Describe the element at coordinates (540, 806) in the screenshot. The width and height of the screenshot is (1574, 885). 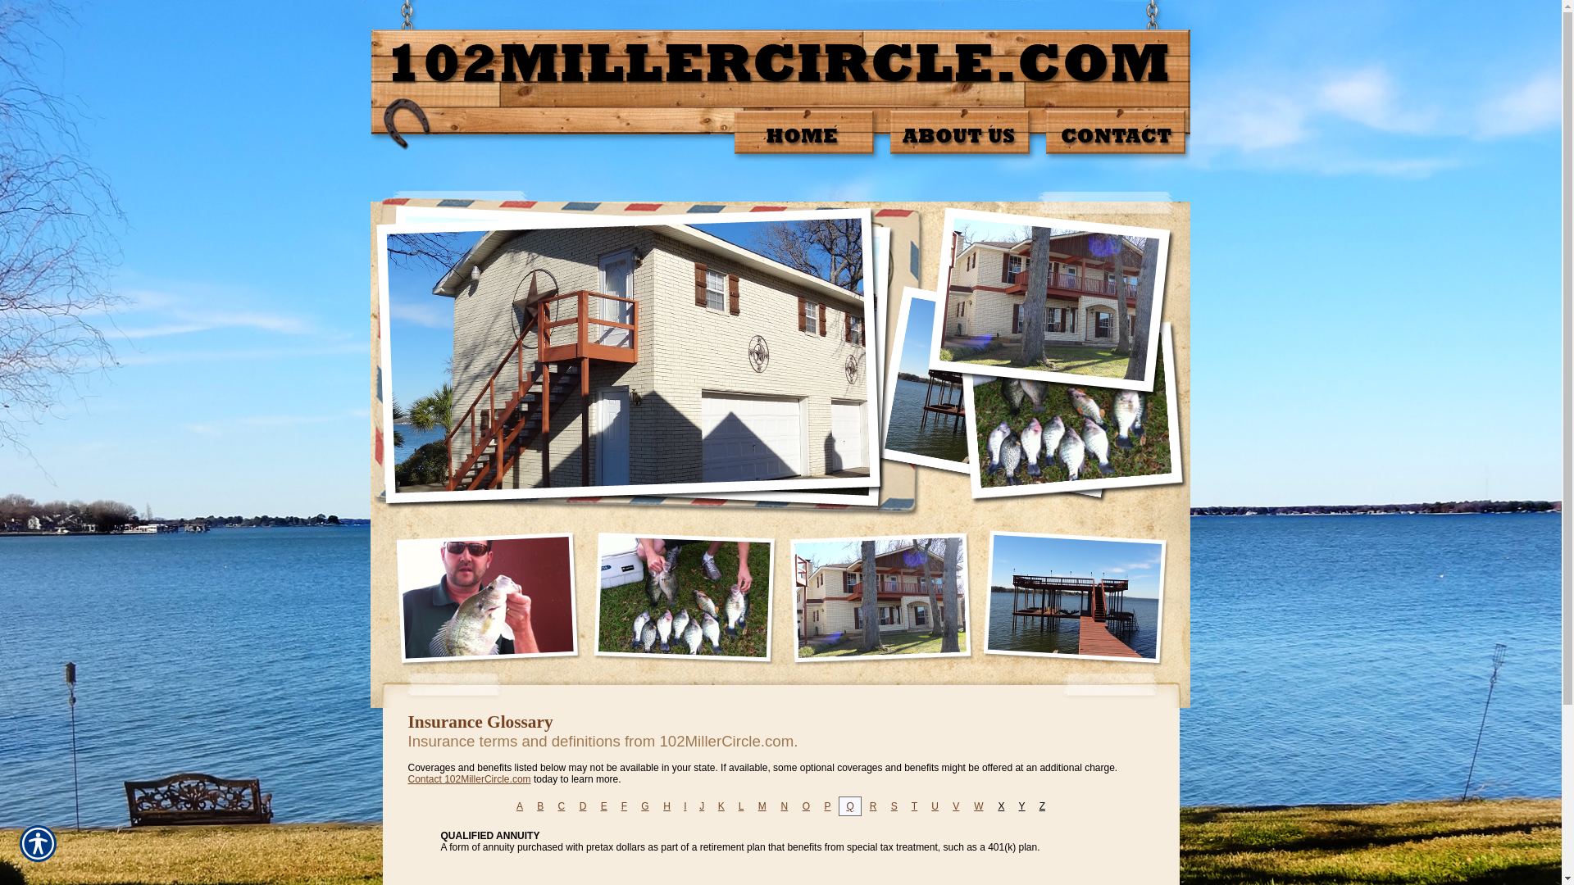
I see `B` at that location.